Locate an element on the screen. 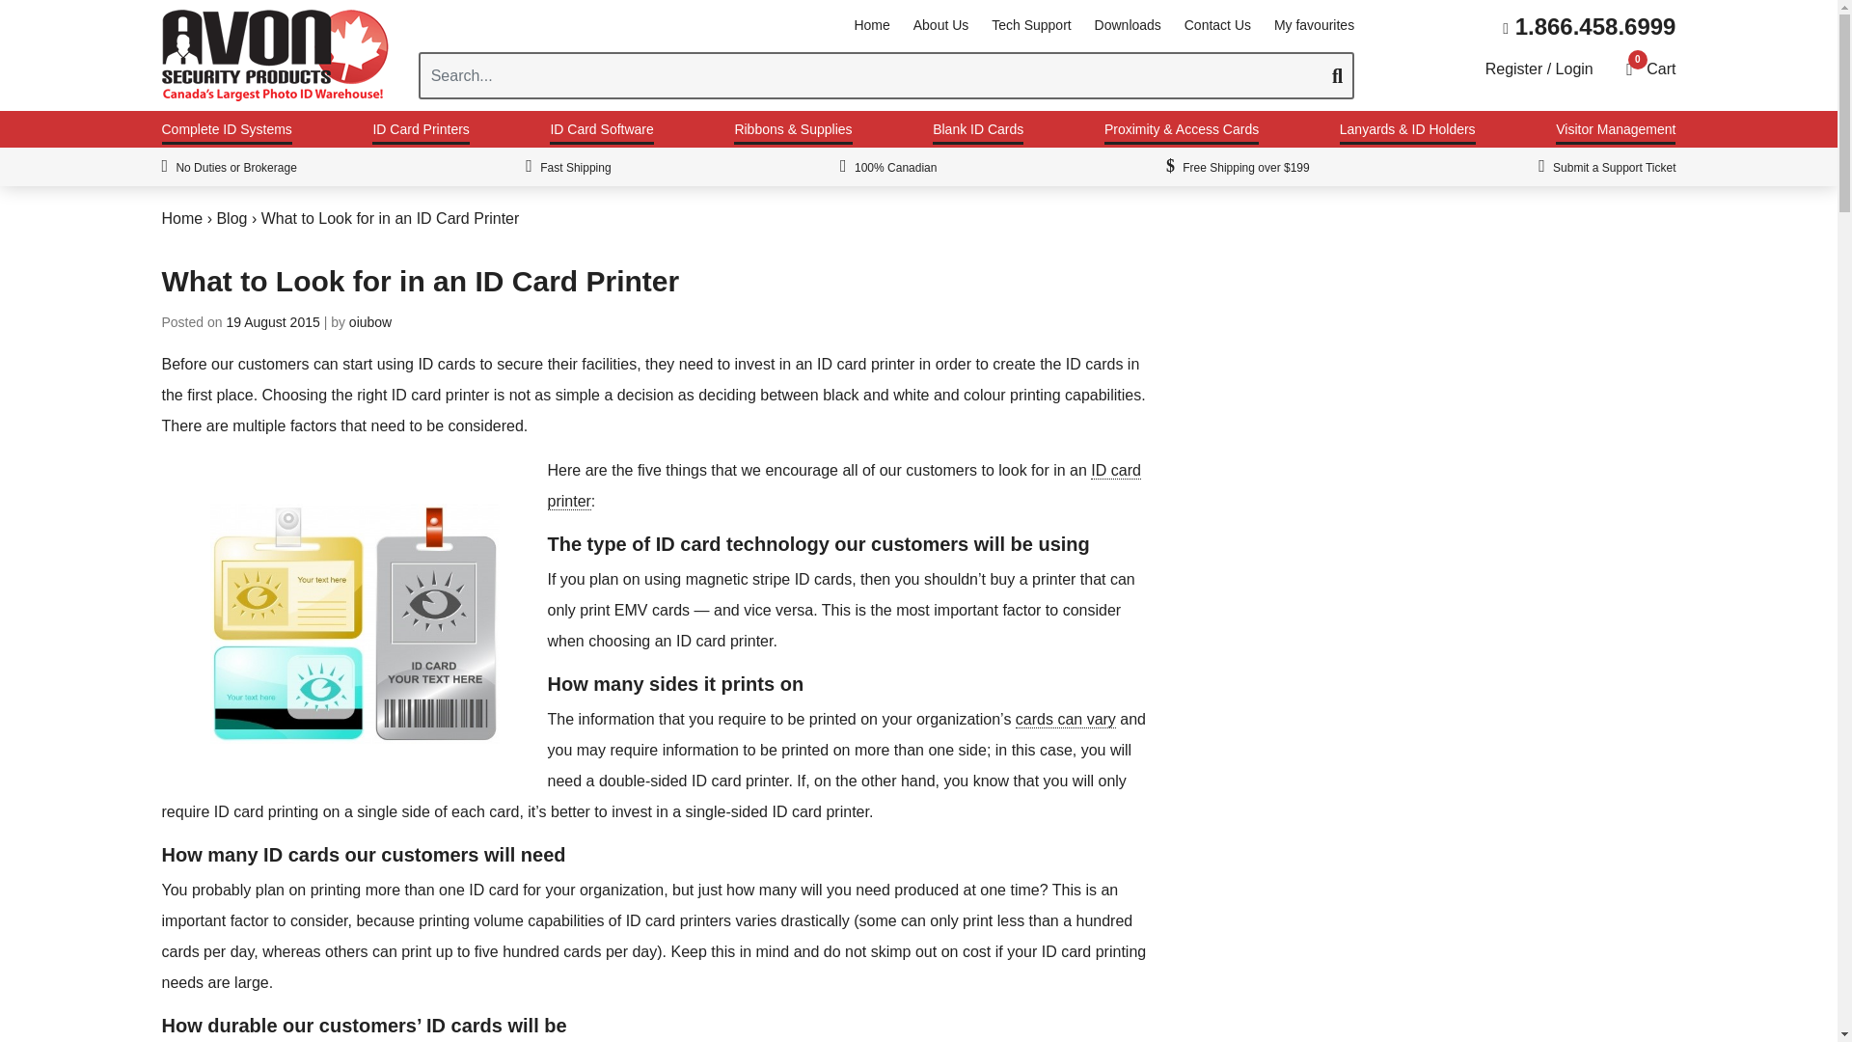  Contact Us is located at coordinates (1217, 25).